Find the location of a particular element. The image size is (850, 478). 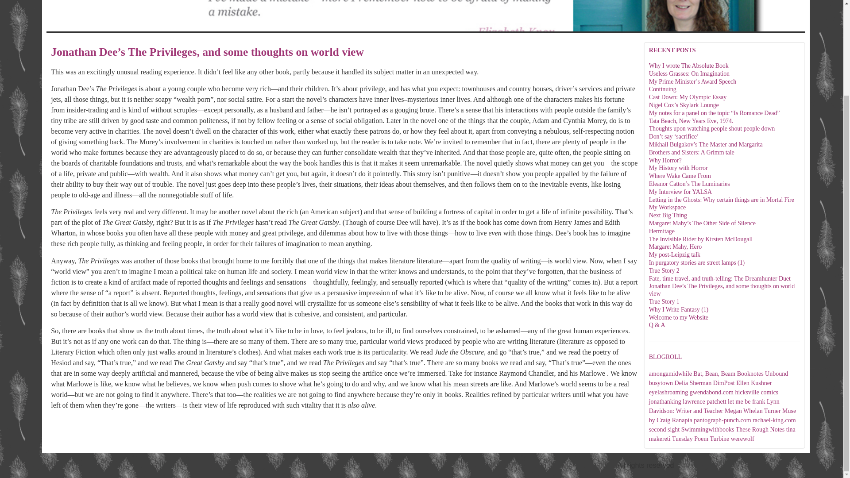

Where Wake Came From is located at coordinates (680, 176).